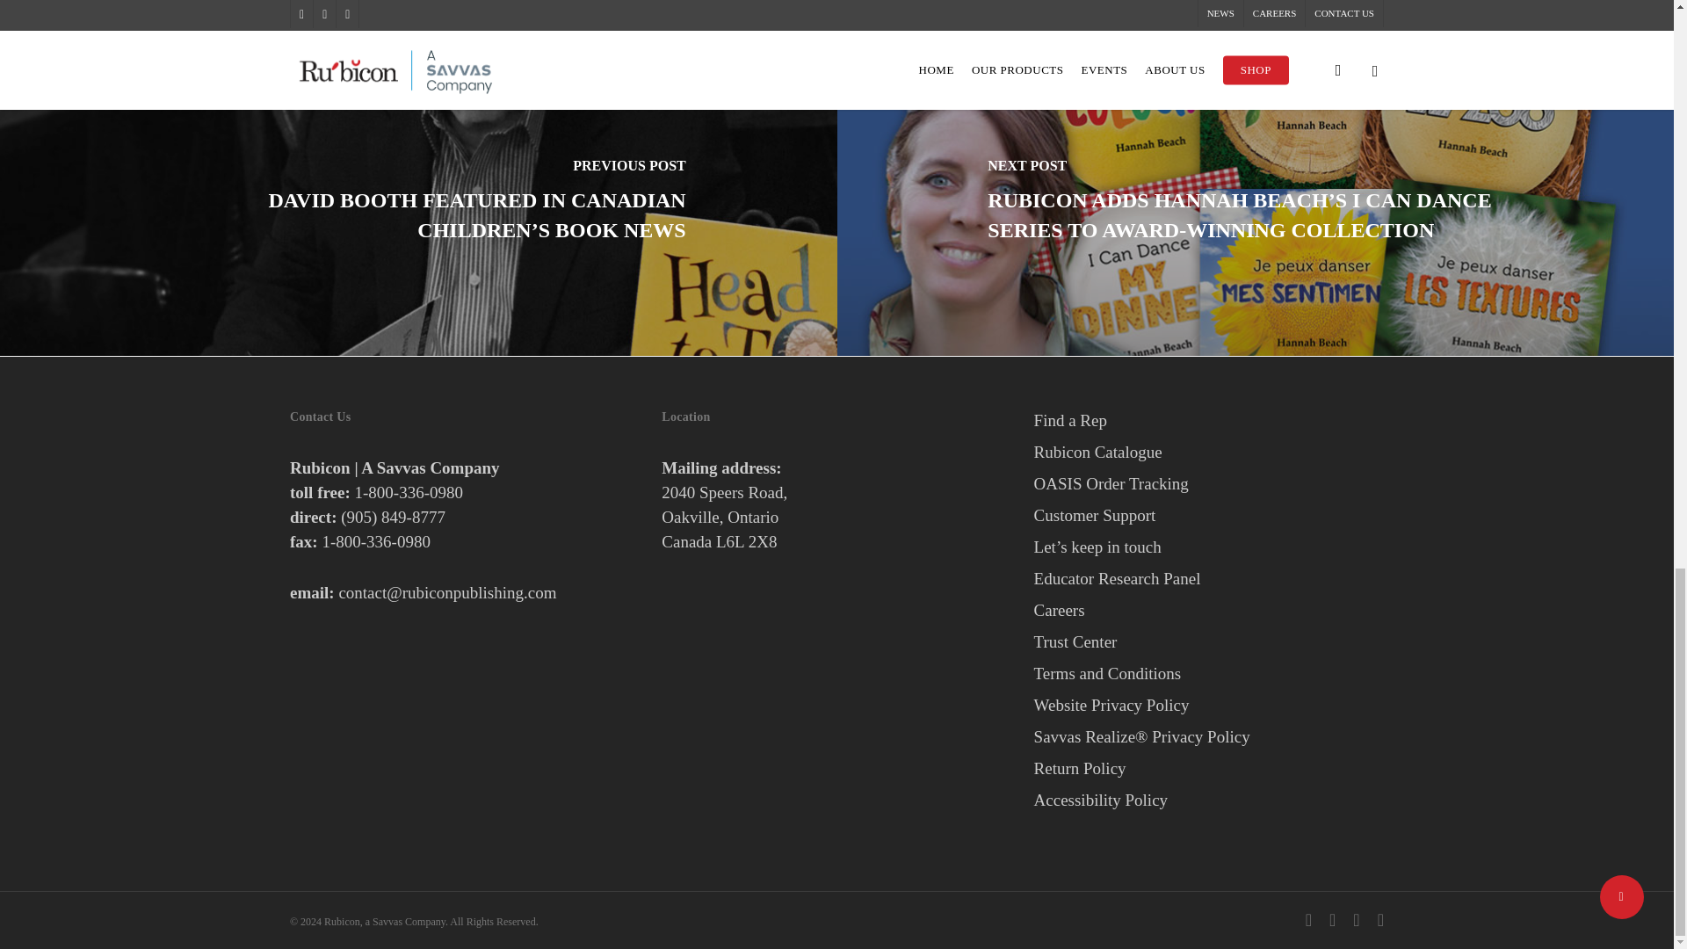 This screenshot has width=1687, height=949. I want to click on Find a Rep, so click(1208, 420).